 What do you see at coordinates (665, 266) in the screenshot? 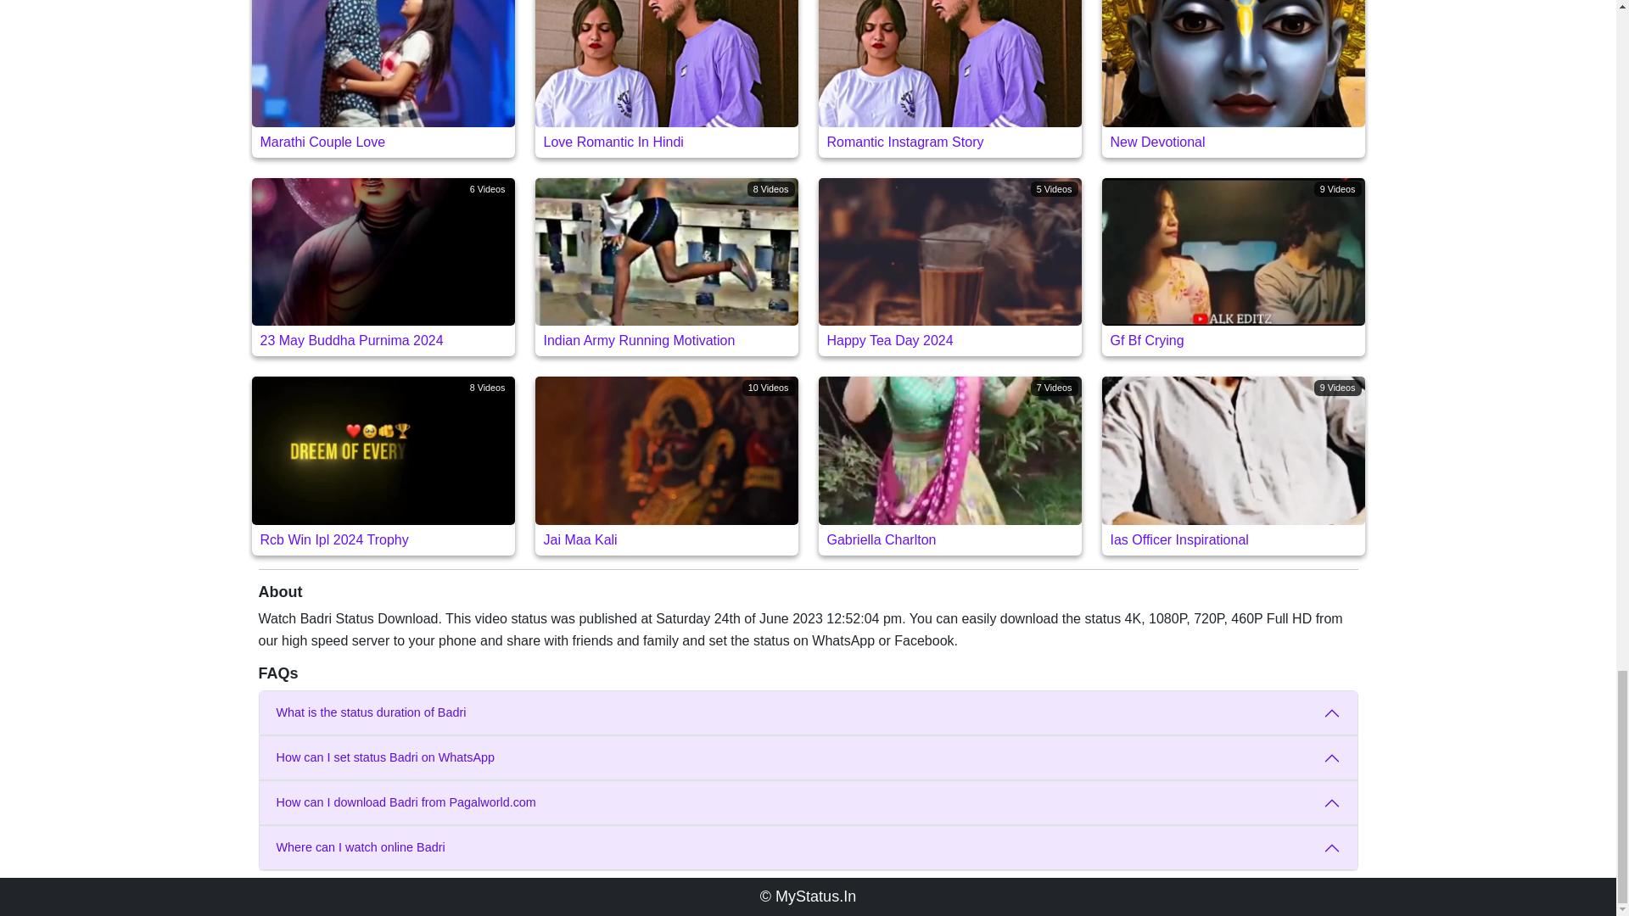
I see `How can I set status Badri on WhatsApp` at bounding box center [665, 266].